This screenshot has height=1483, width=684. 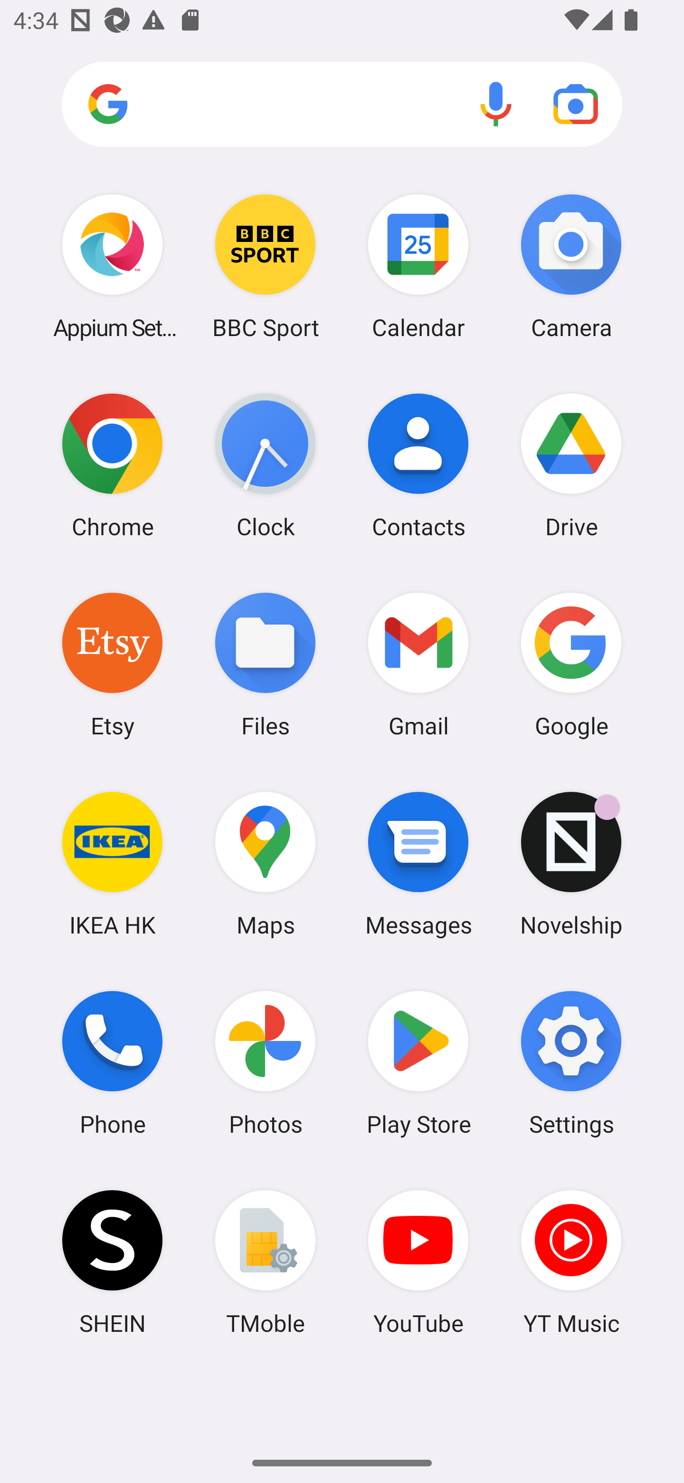 I want to click on Play Store, so click(x=418, y=1063).